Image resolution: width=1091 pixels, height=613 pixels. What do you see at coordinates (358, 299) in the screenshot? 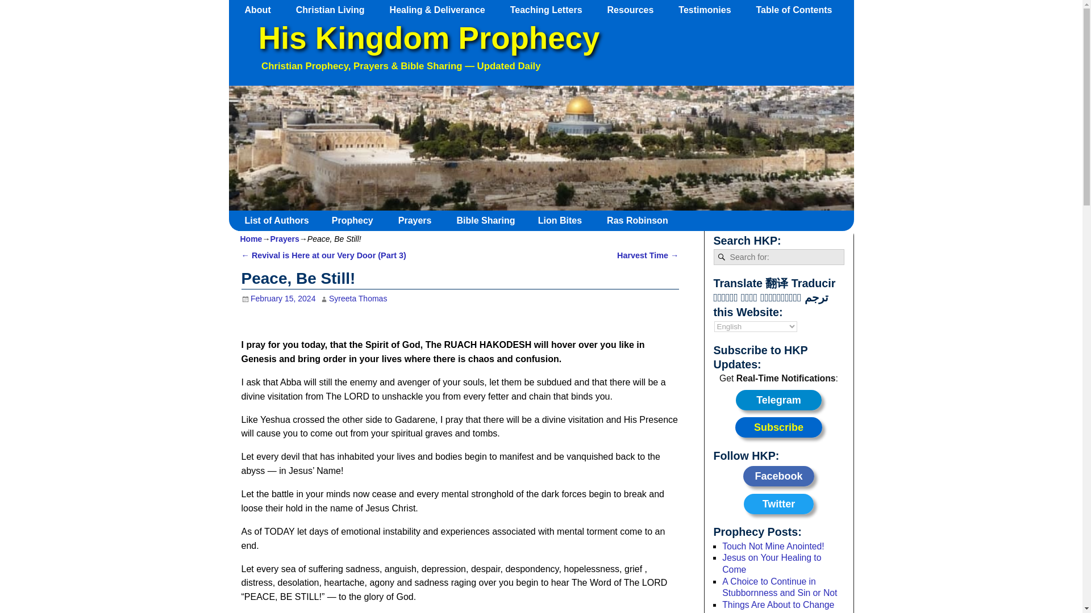
I see `View all posts by Syreeta Thomas` at bounding box center [358, 299].